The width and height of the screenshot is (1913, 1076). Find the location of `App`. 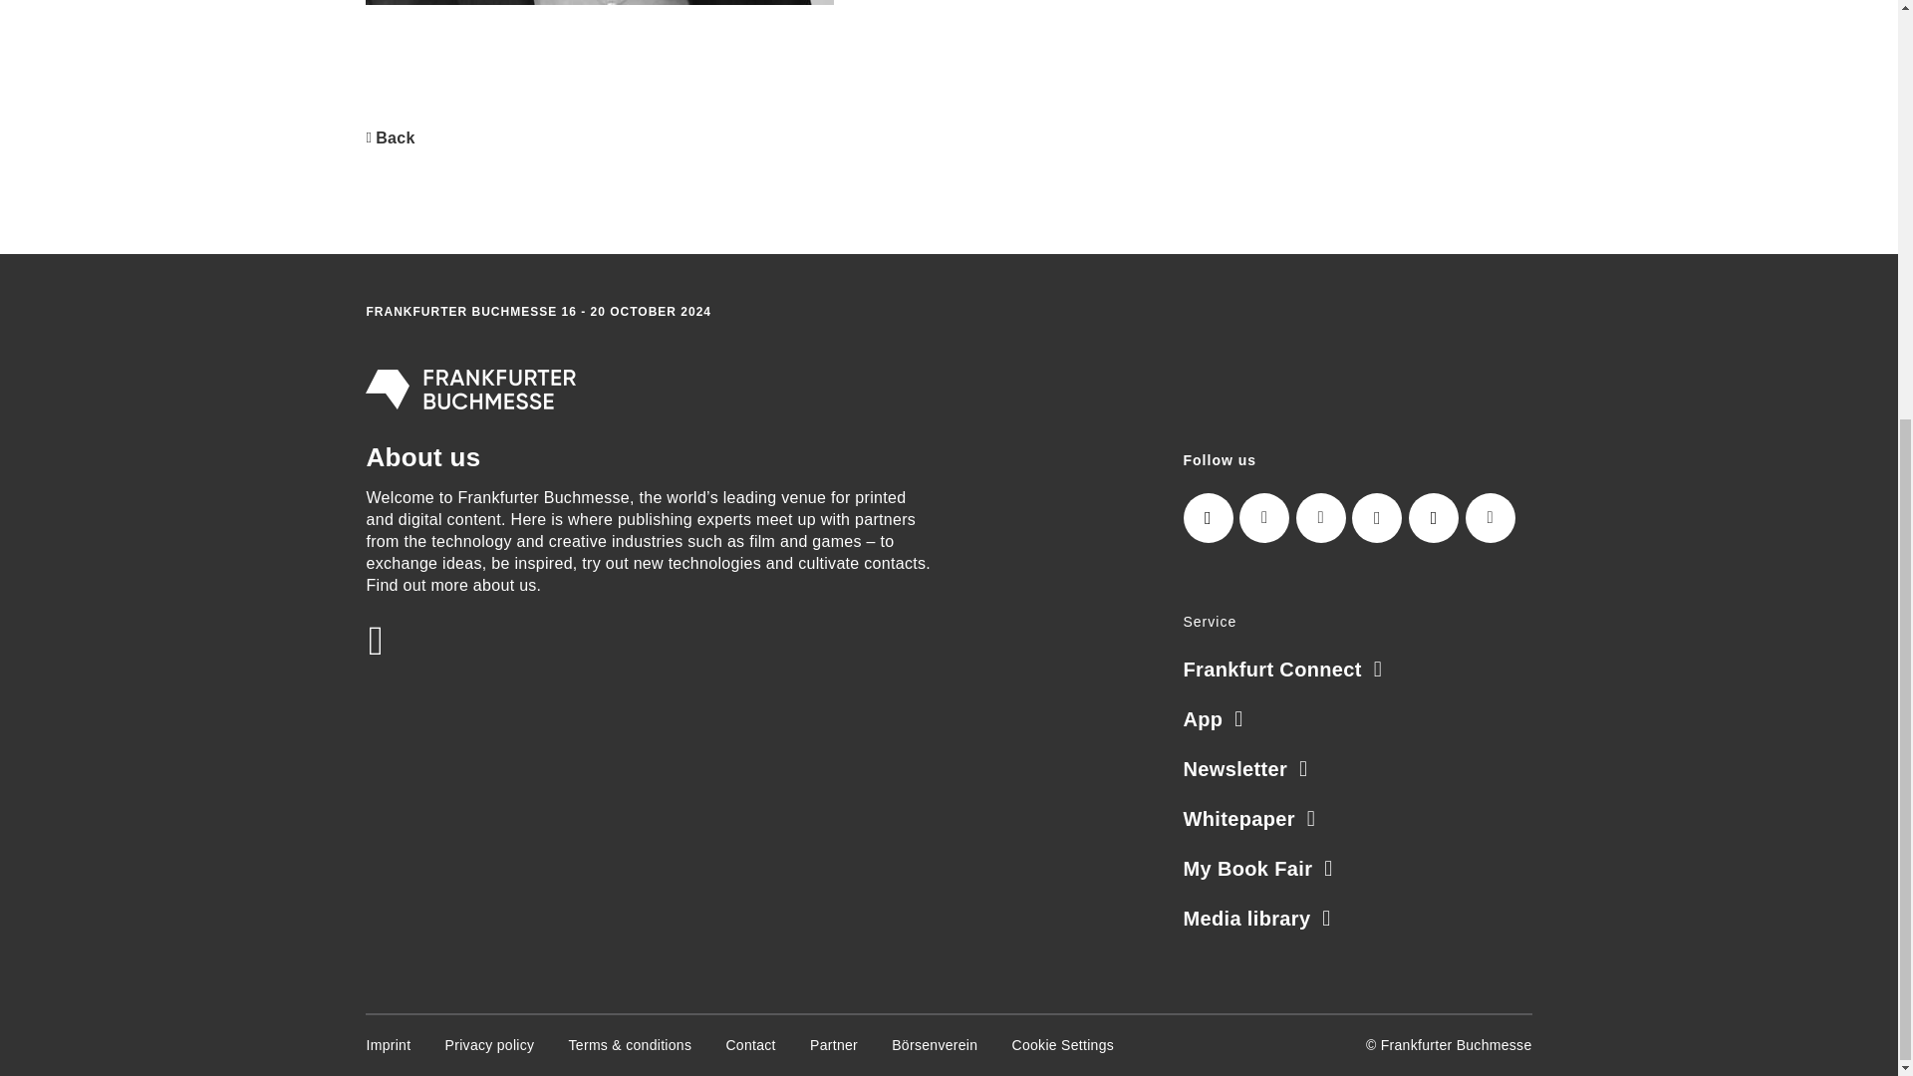

App is located at coordinates (1214, 719).